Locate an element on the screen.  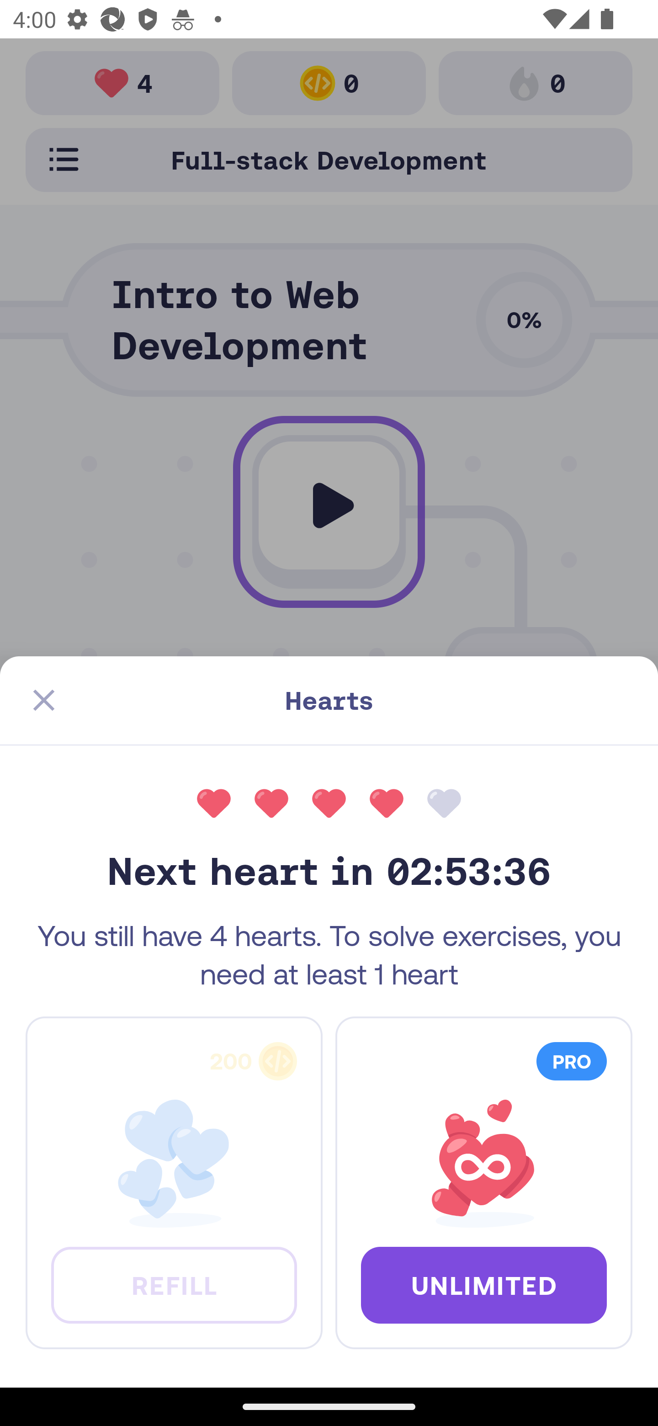
REFILL is located at coordinates (174, 1284).